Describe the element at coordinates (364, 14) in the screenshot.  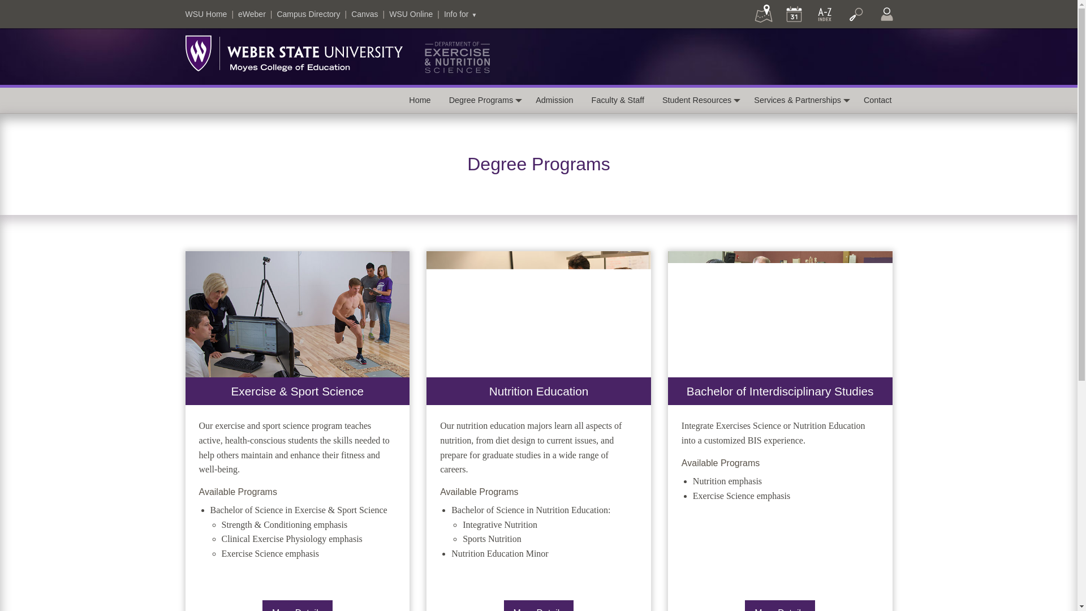
I see `Canvas` at that location.